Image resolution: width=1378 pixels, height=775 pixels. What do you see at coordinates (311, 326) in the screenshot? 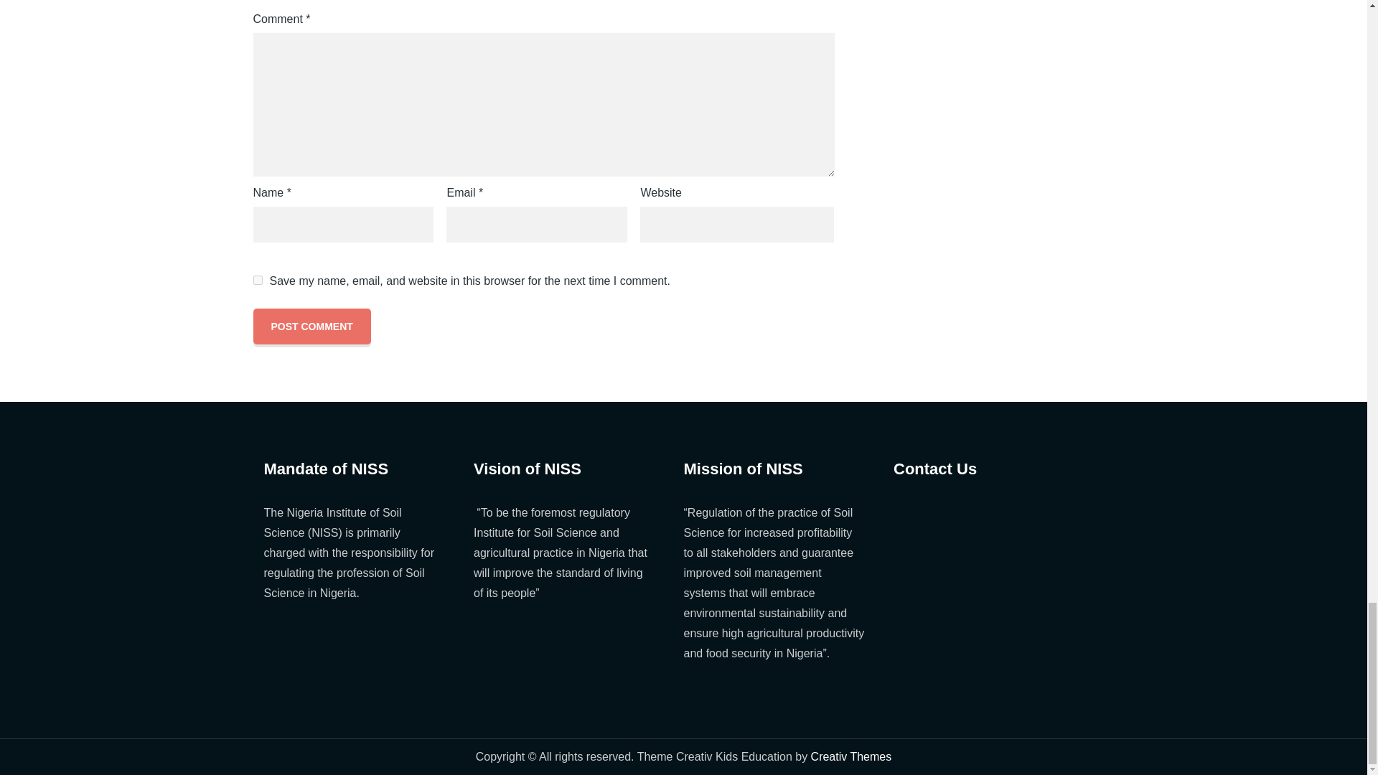
I see `Post Comment` at bounding box center [311, 326].